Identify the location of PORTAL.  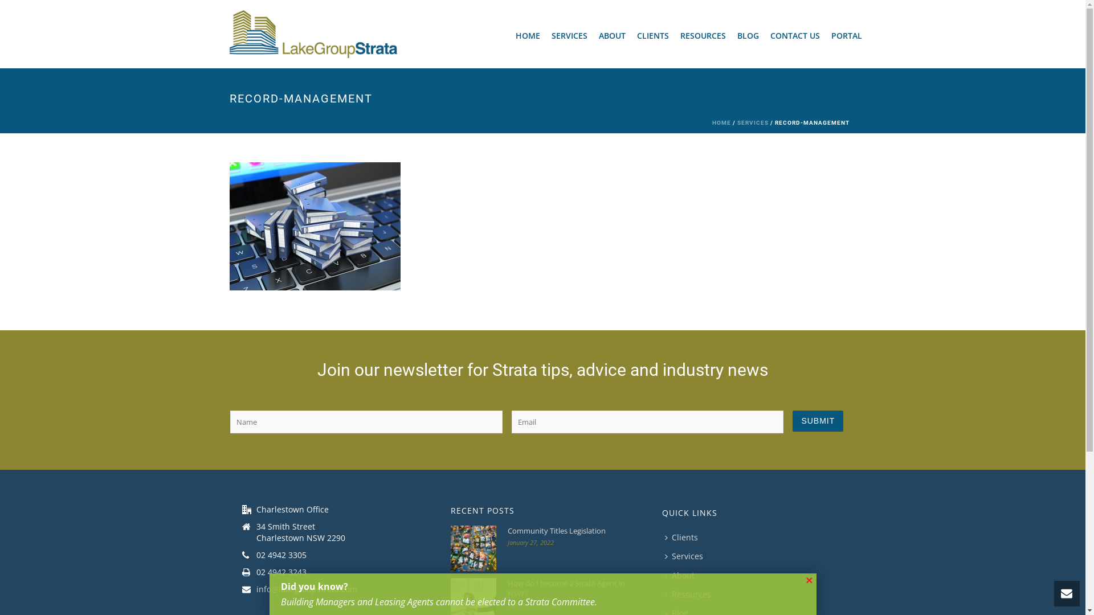
(846, 34).